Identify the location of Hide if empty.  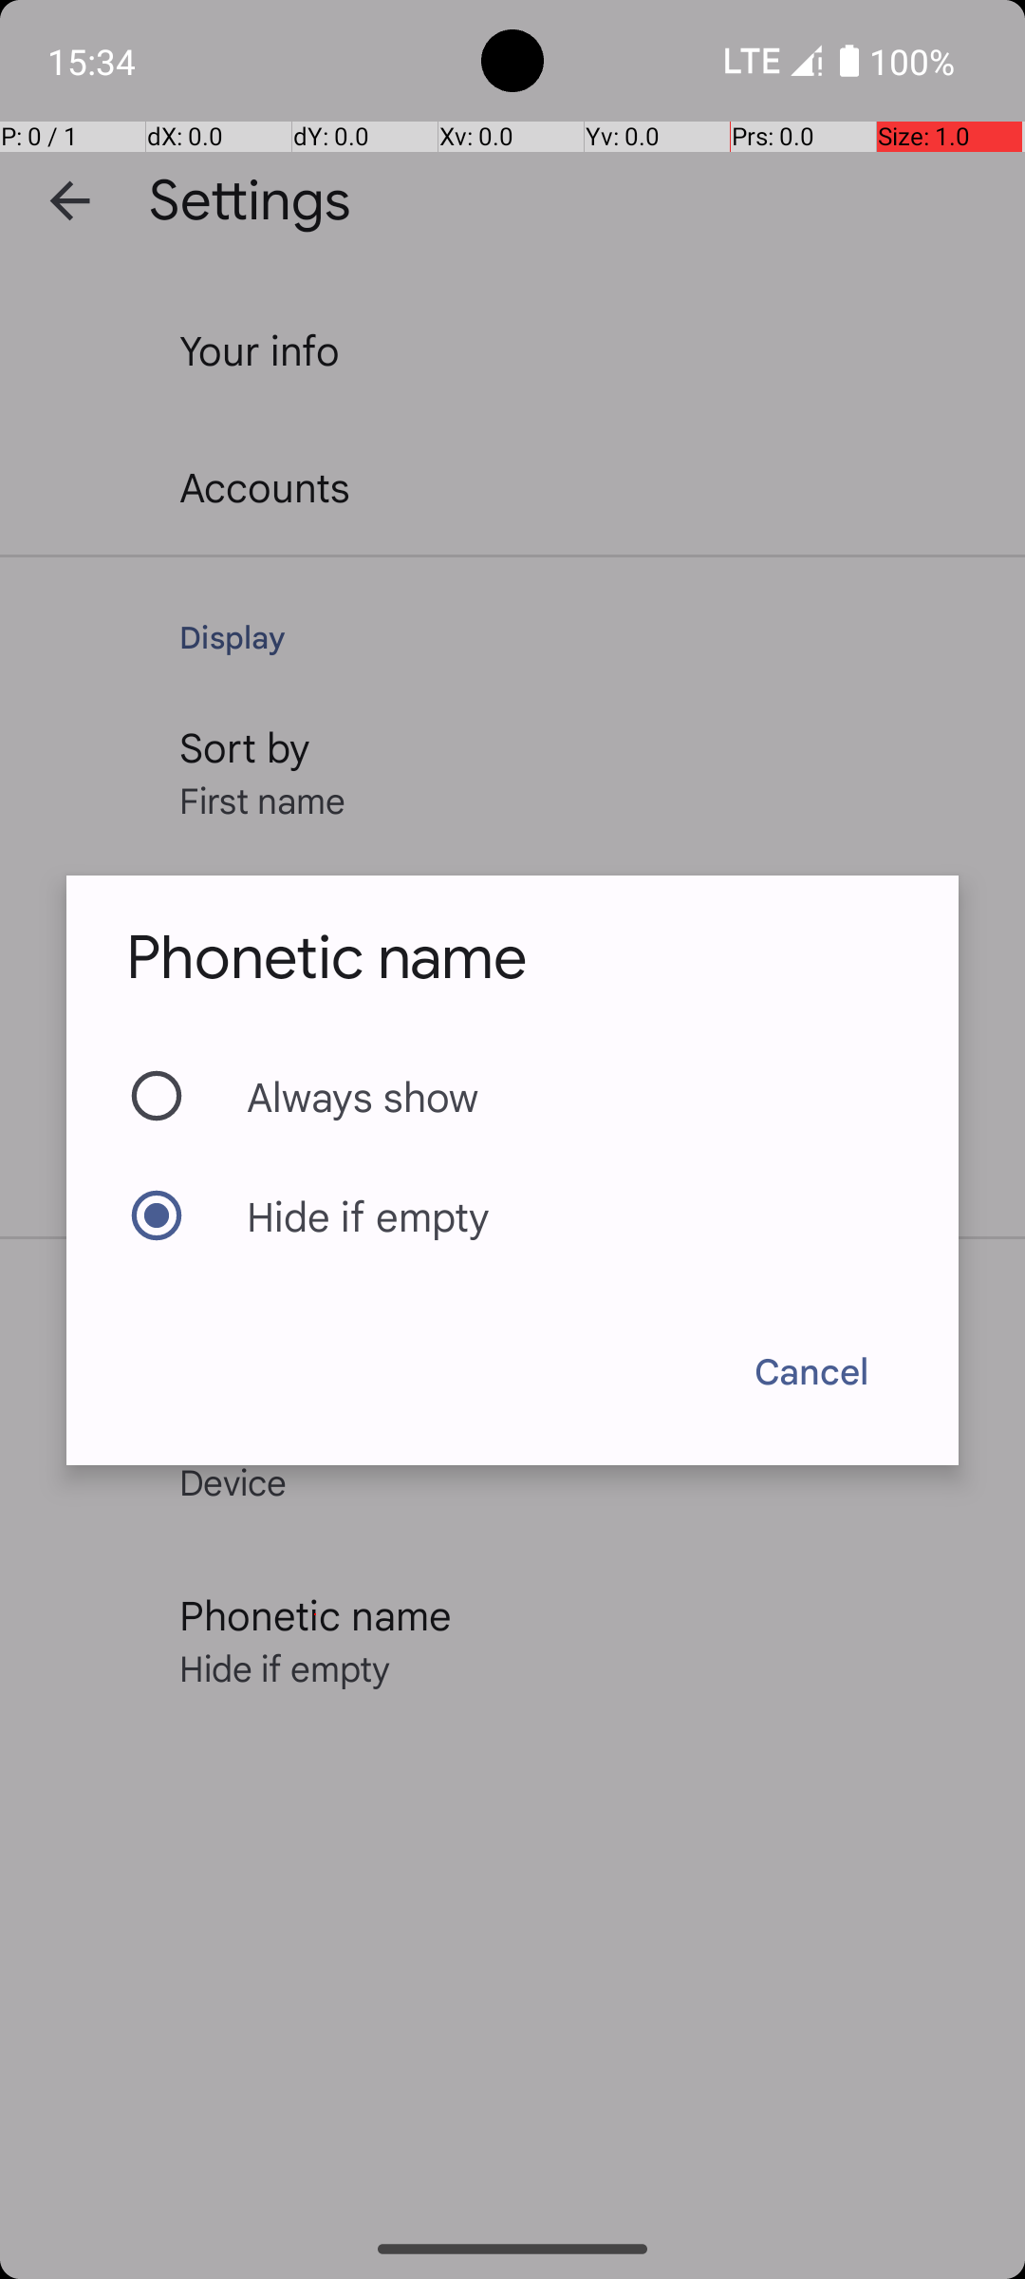
(512, 1215).